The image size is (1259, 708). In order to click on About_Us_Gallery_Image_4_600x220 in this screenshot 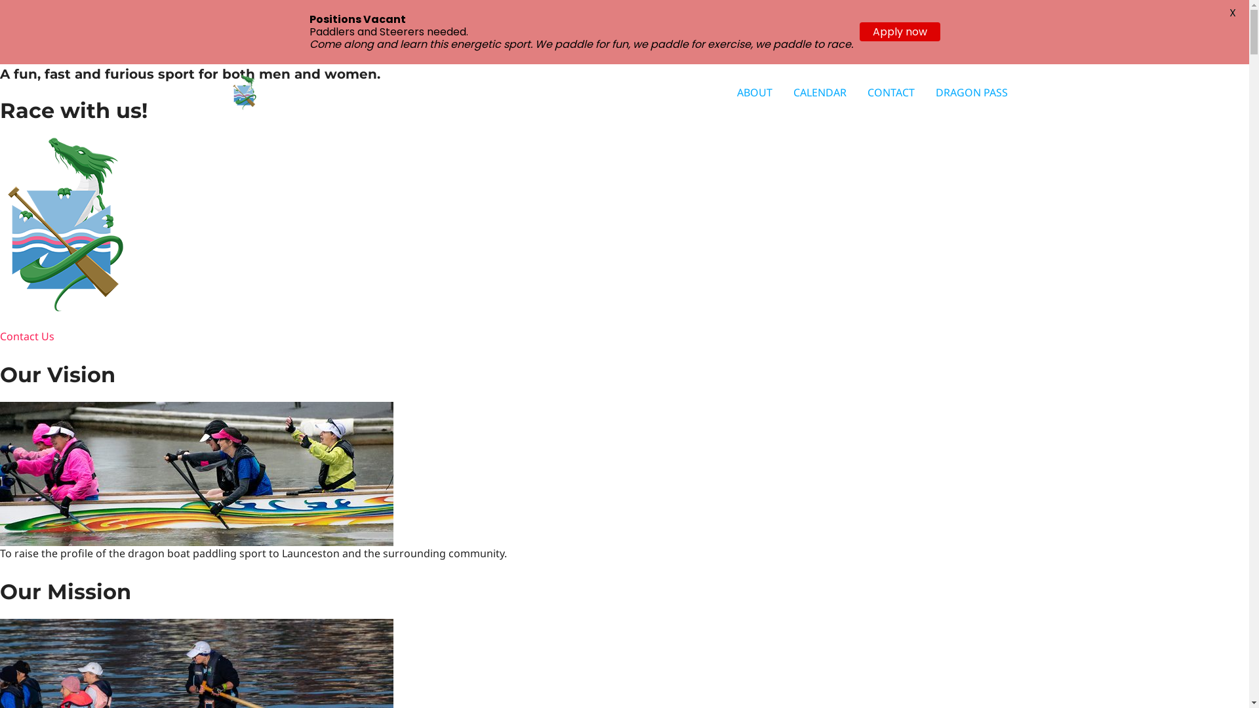, I will do `click(197, 473)`.